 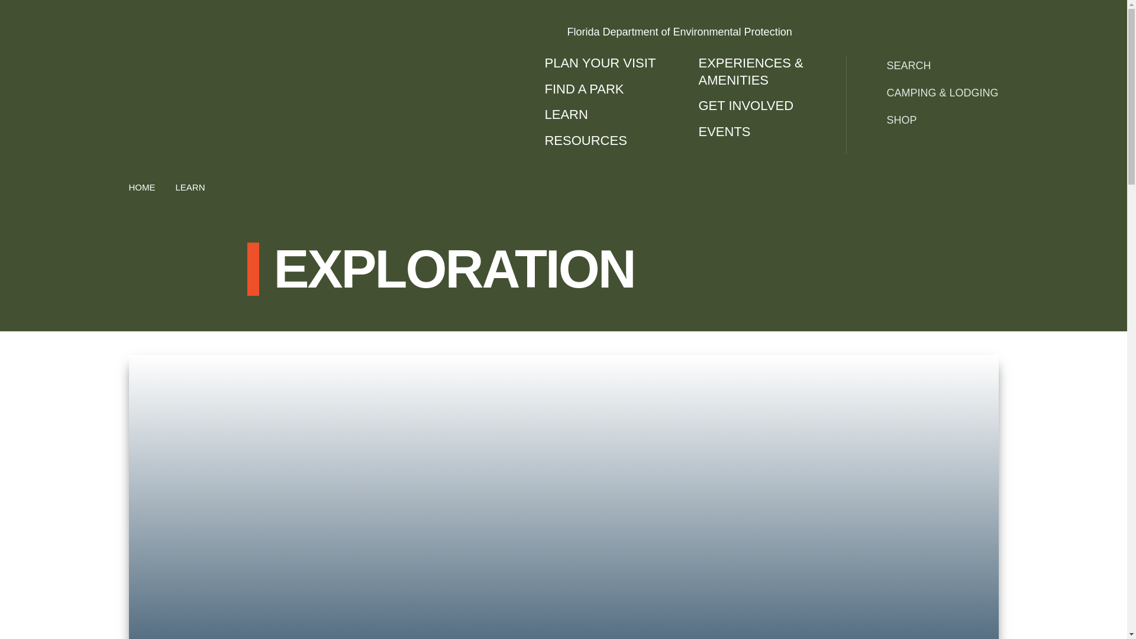 I want to click on SHOP, so click(x=931, y=120).